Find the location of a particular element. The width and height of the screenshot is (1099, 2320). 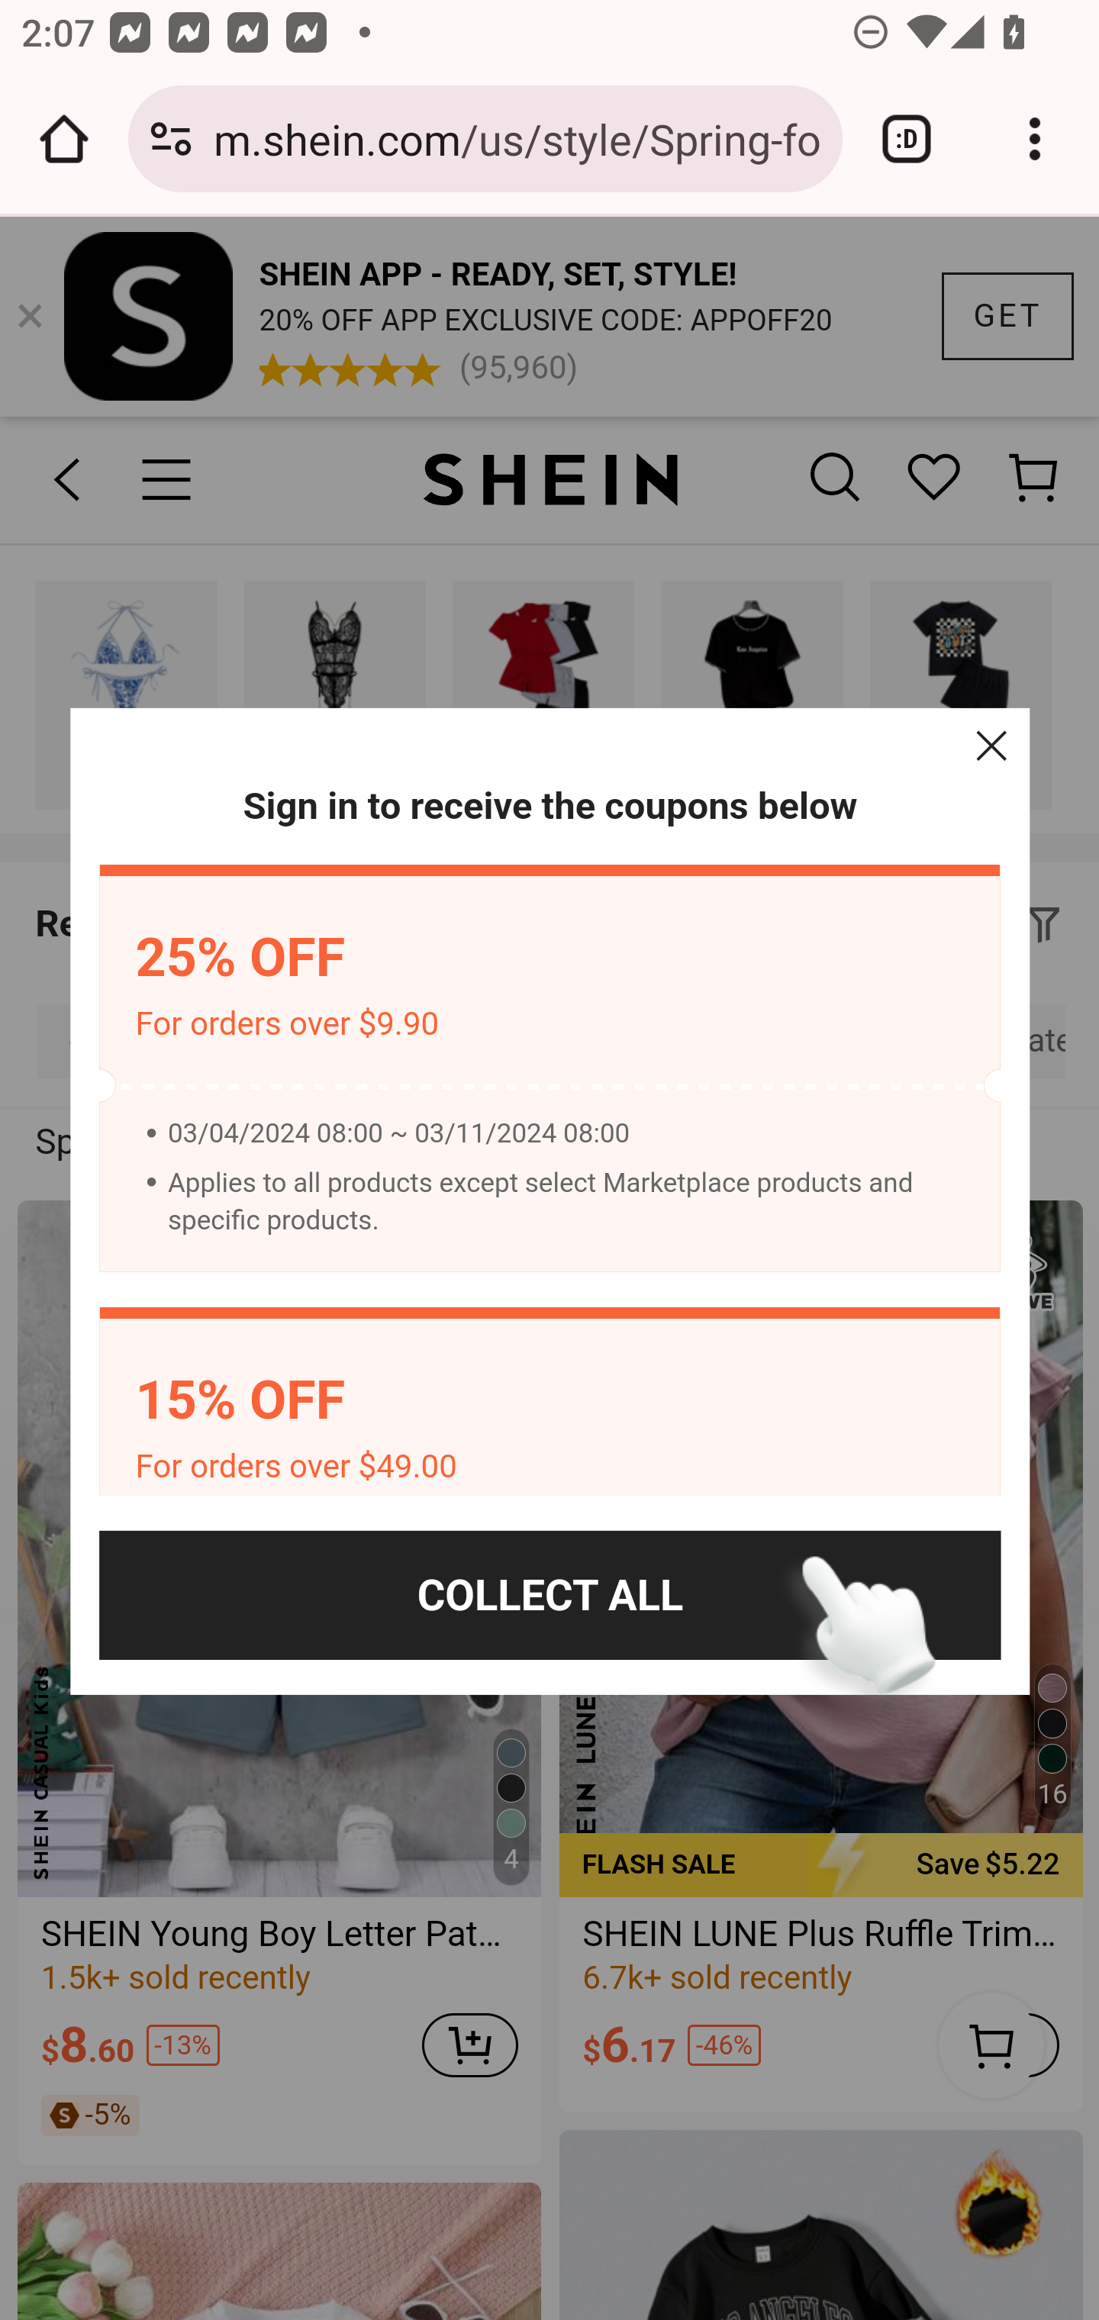

COLLECT ALL is located at coordinates (549, 1595).